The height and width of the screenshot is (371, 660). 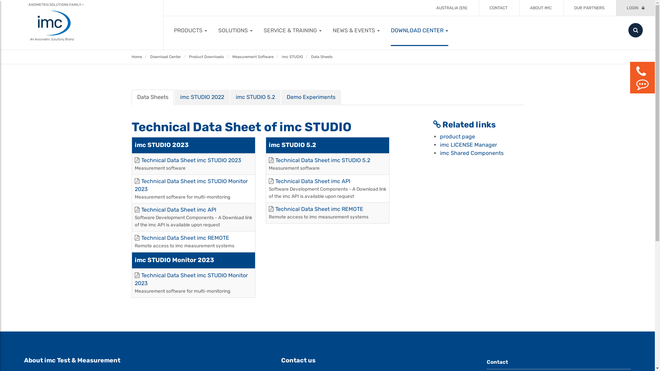 What do you see at coordinates (478, 25) in the screenshot?
I see `imc Test & Measurement GmbH - productive testing` at bounding box center [478, 25].